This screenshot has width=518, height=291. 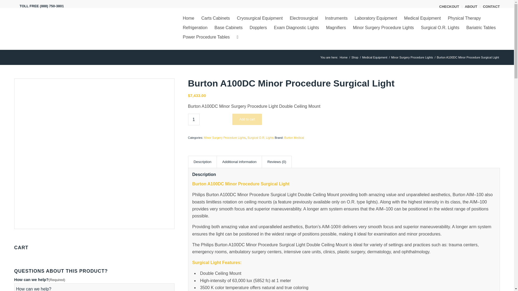 What do you see at coordinates (471, 6) in the screenshot?
I see `ABOUT` at bounding box center [471, 6].